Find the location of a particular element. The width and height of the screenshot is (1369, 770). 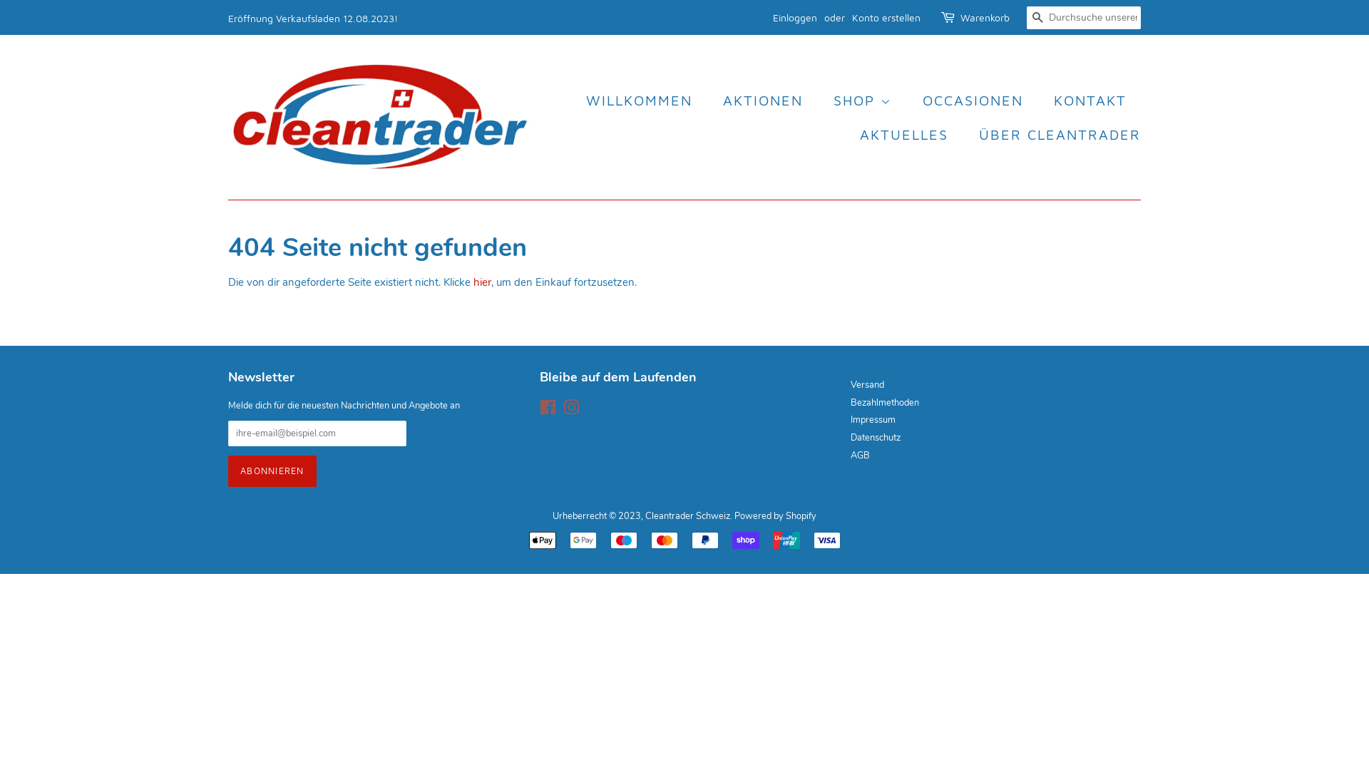

AGB is located at coordinates (860, 456).